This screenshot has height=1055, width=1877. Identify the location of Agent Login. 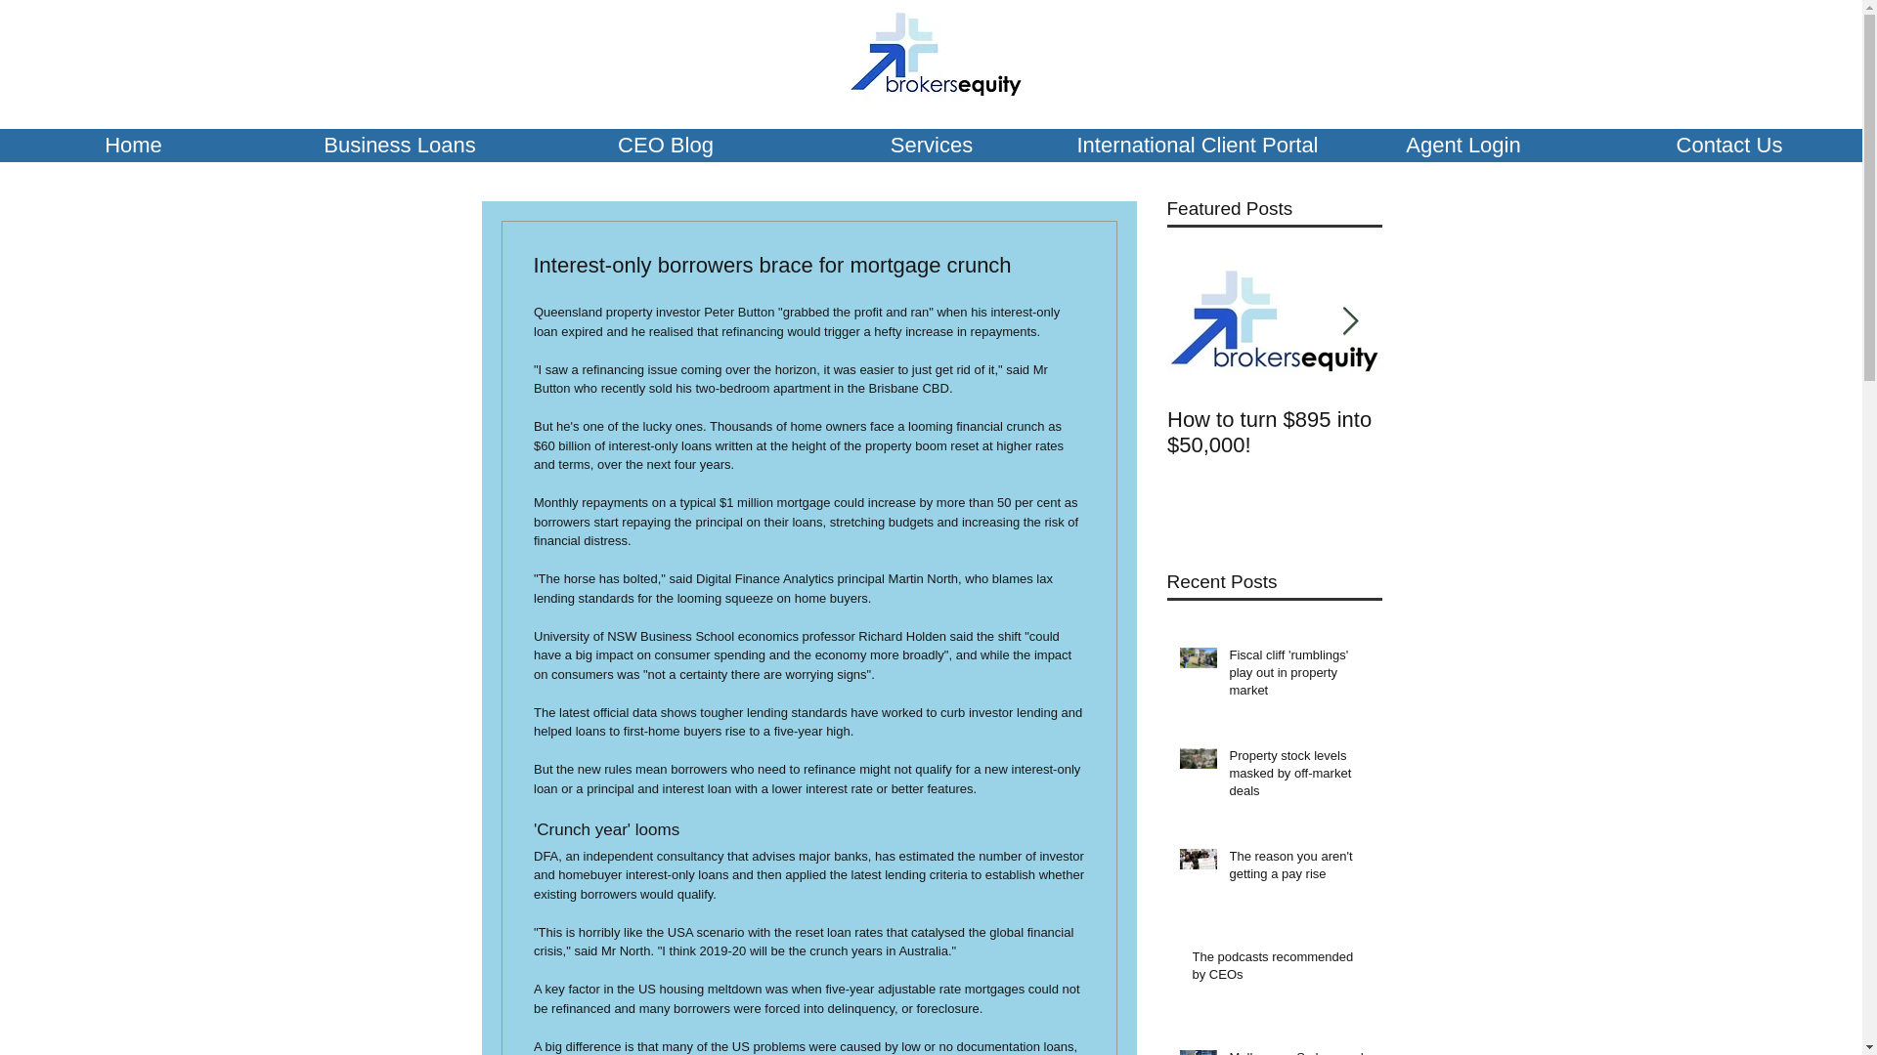
(1463, 145).